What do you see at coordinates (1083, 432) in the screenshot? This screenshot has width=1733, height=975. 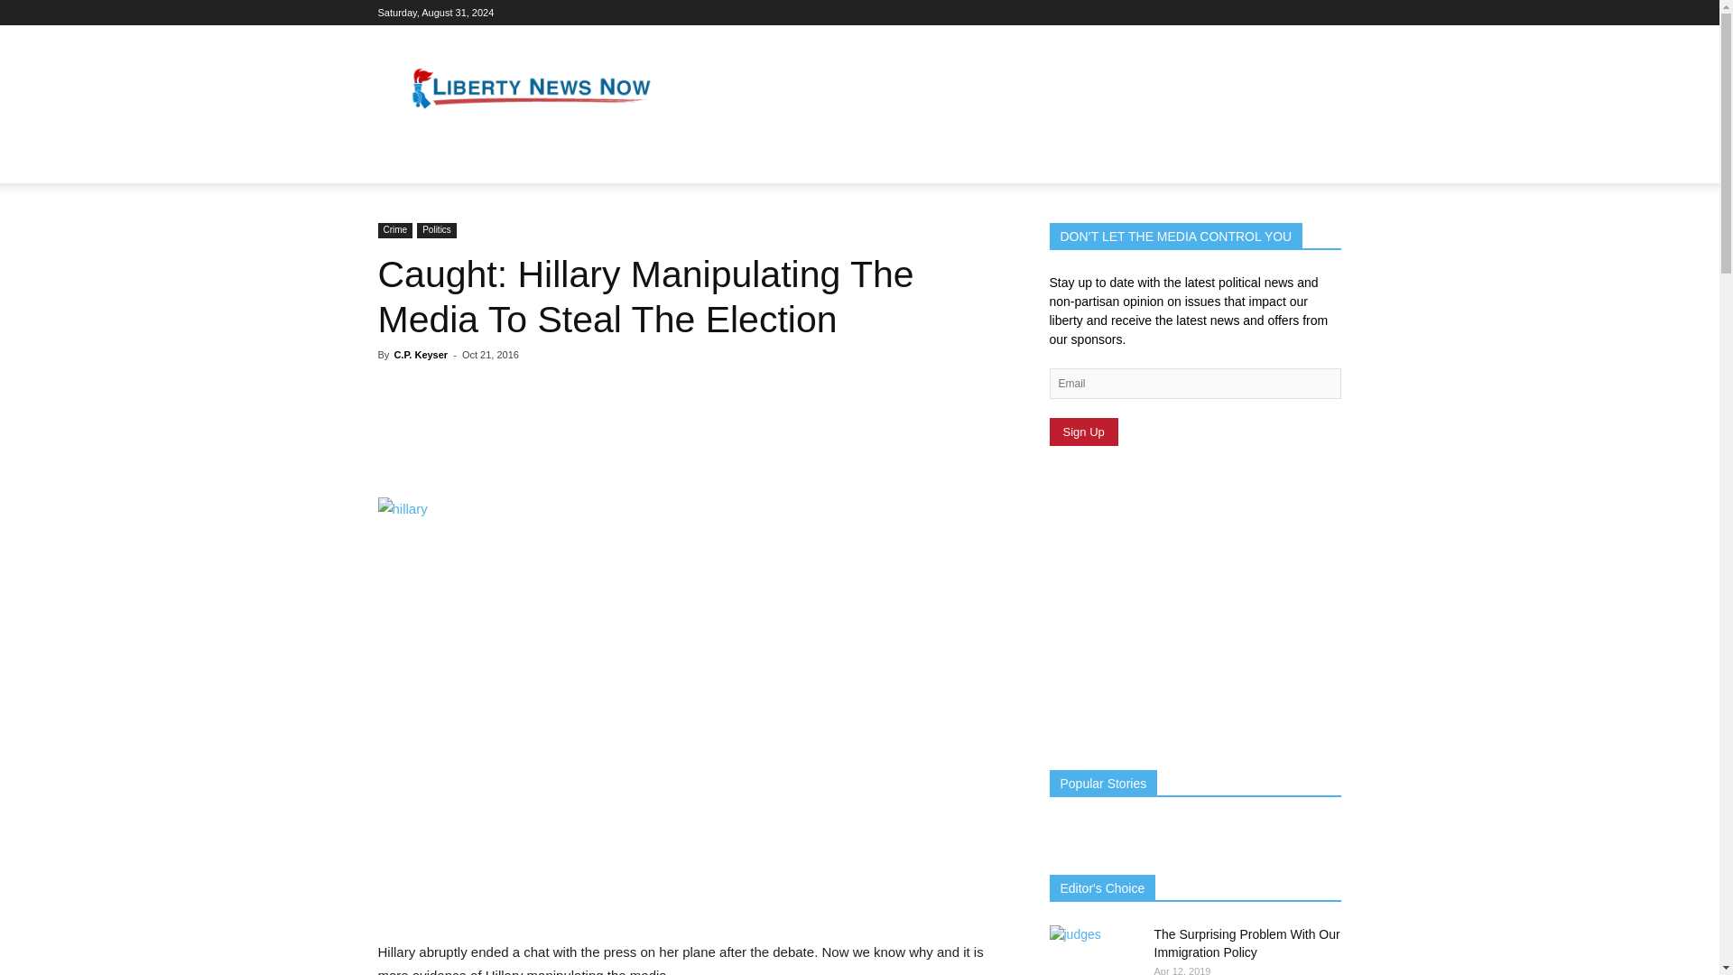 I see `Sign Up` at bounding box center [1083, 432].